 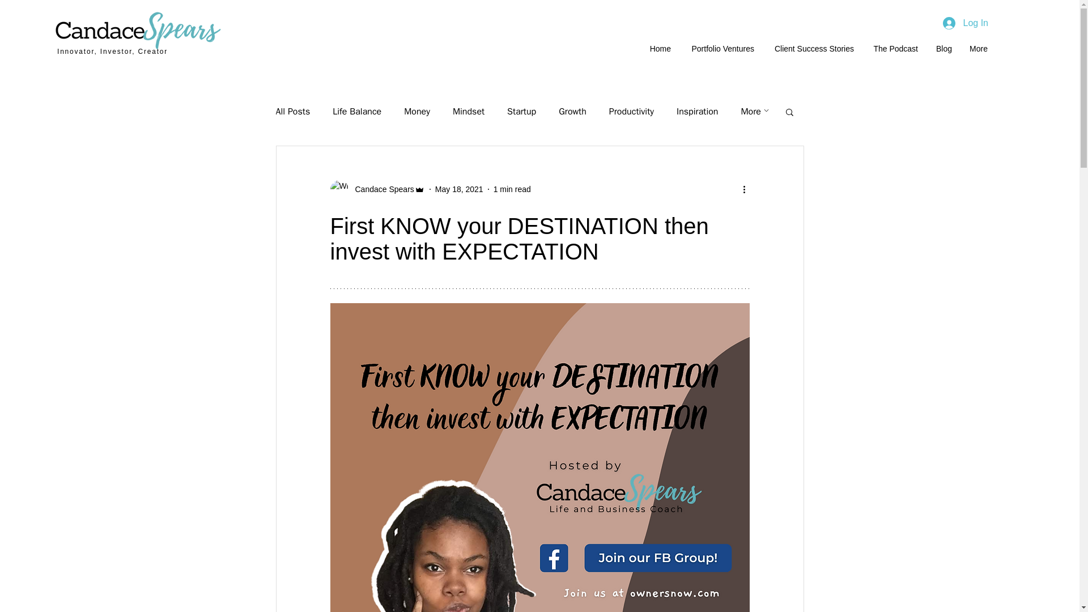 I want to click on May 18, 2021, so click(x=459, y=189).